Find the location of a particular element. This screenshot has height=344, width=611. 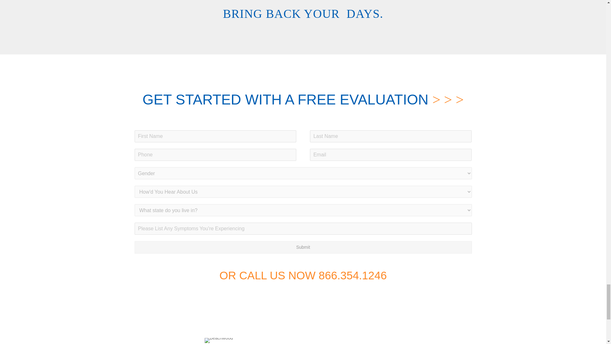

Beachwood is located at coordinates (219, 340).